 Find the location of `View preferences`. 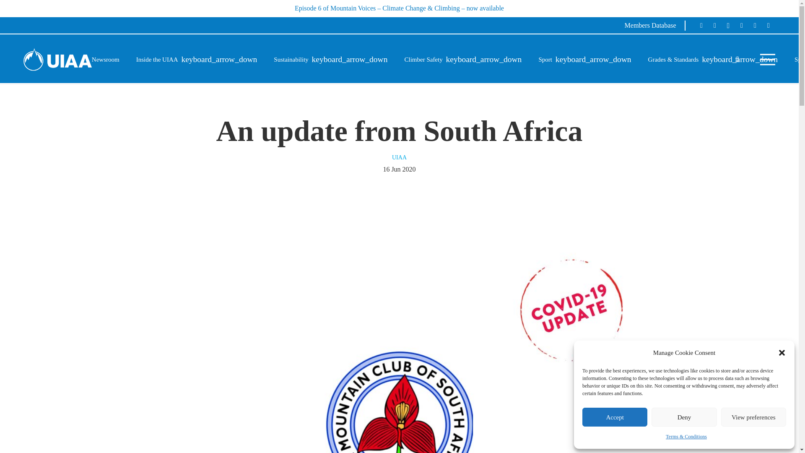

View preferences is located at coordinates (754, 417).